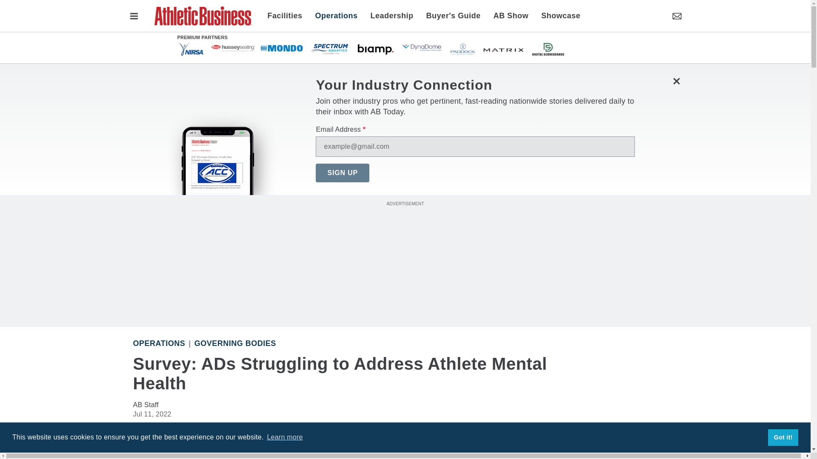  I want to click on Hussey Seating Company, so click(232, 48).